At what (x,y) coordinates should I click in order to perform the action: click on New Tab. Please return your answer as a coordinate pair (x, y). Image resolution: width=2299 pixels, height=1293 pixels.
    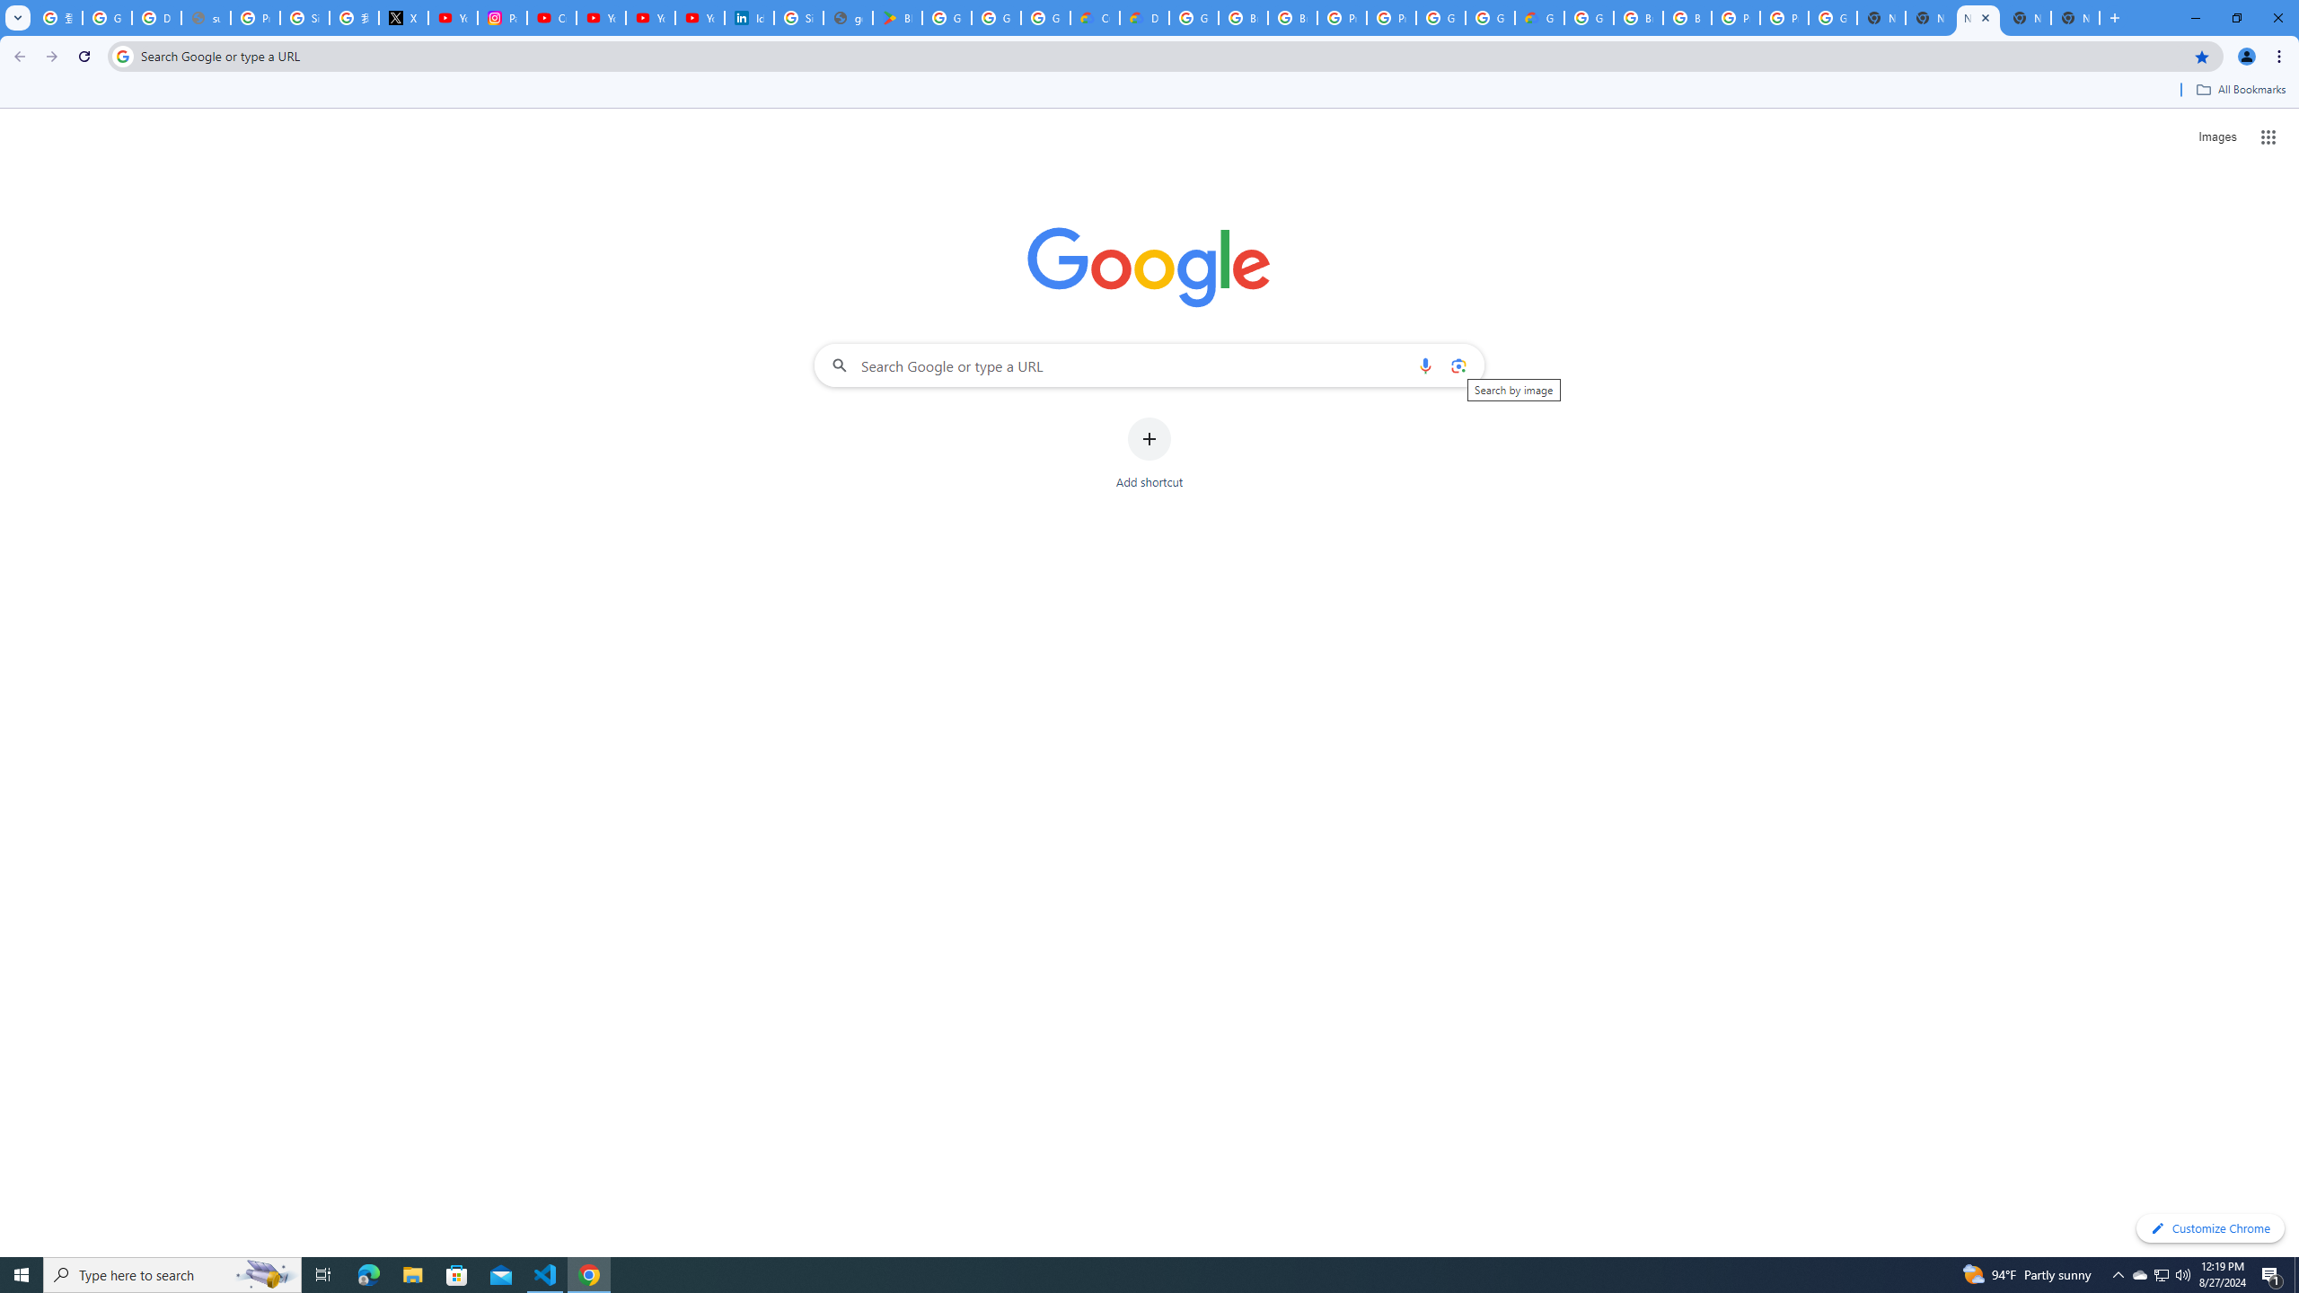
    Looking at the image, I should click on (2075, 18).